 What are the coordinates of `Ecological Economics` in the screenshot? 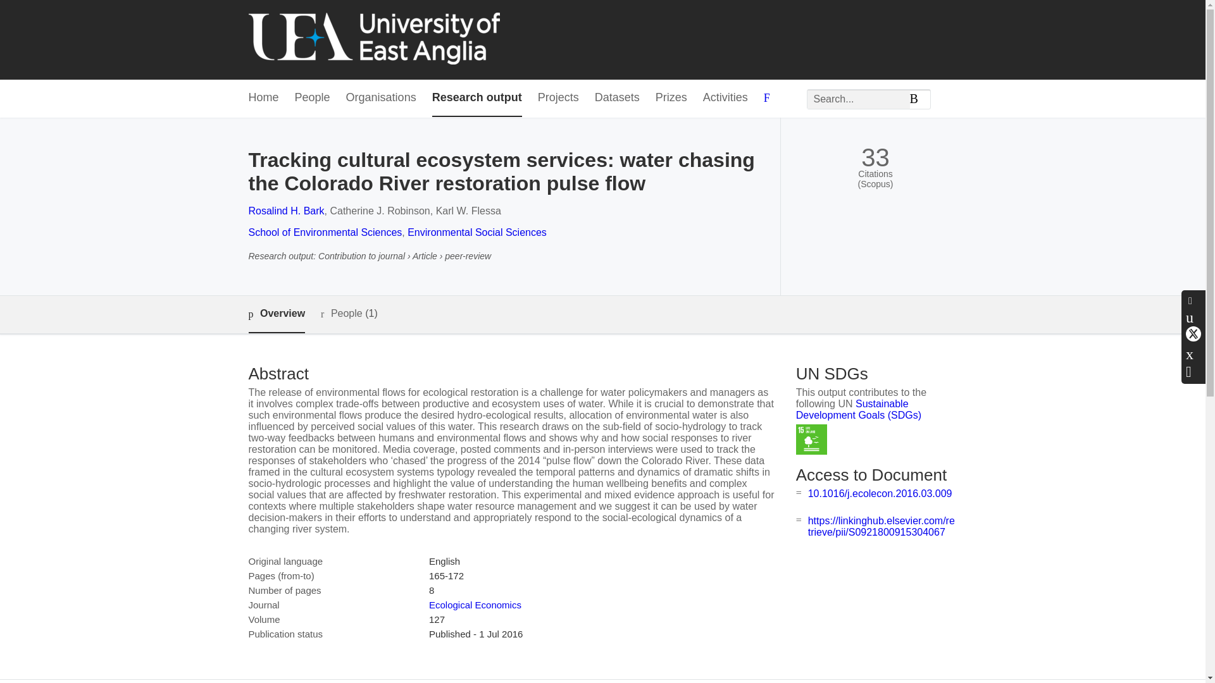 It's located at (475, 605).